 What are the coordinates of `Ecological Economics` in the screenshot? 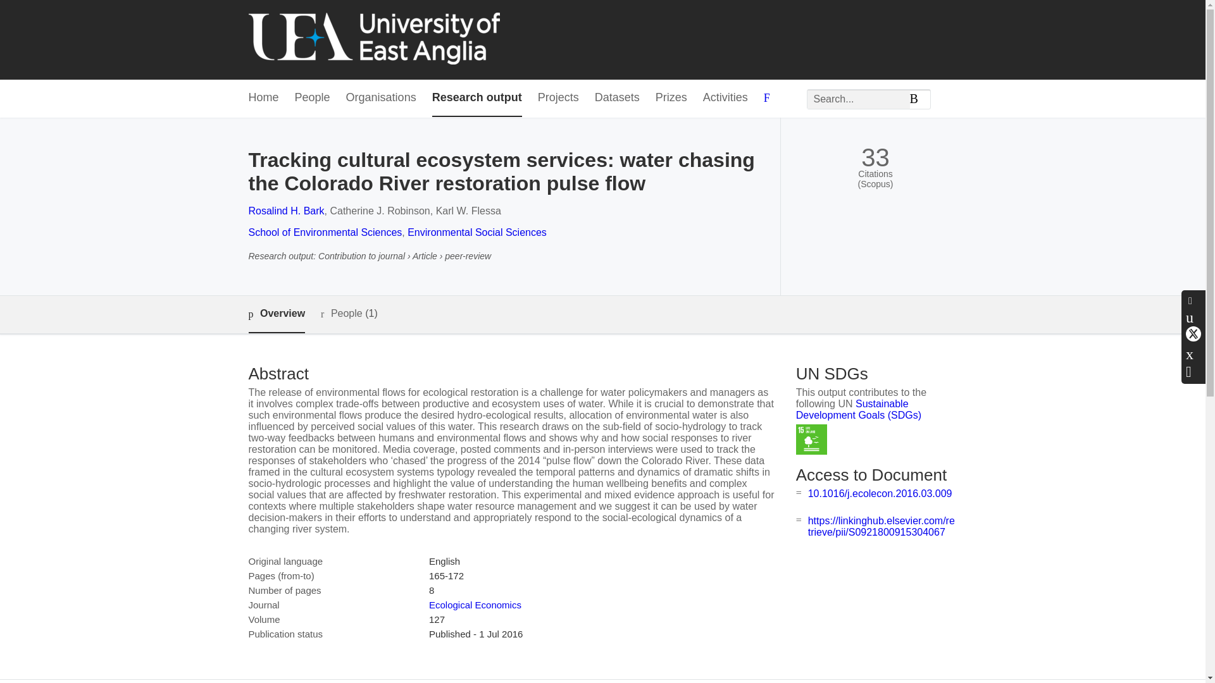 It's located at (475, 605).